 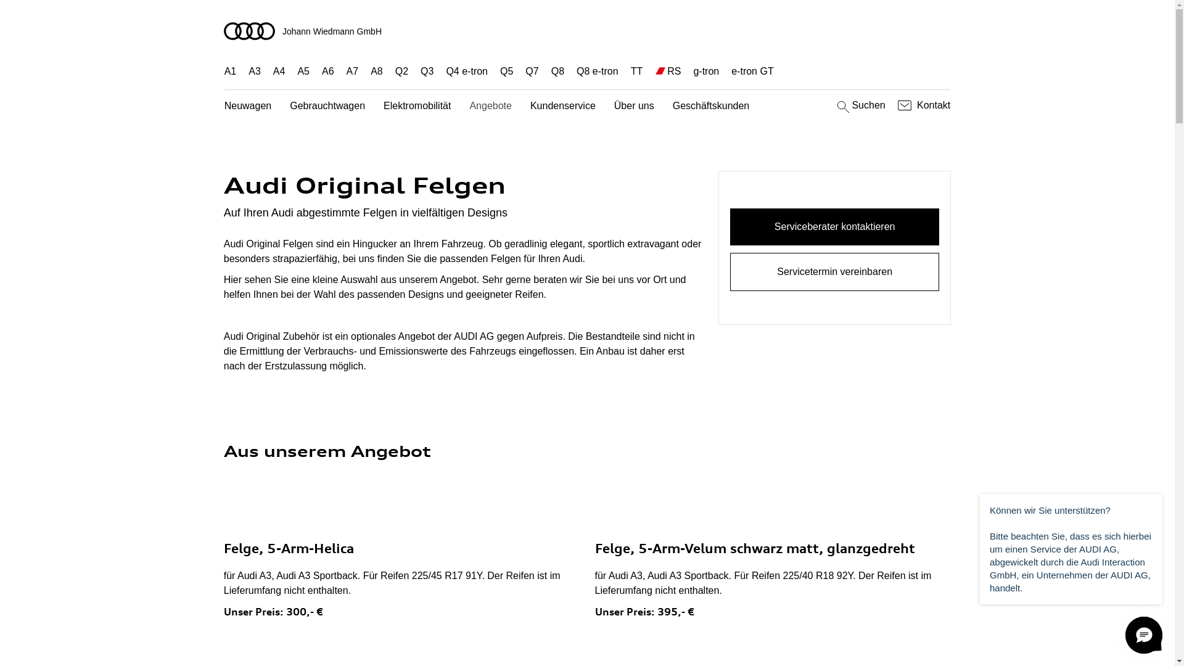 I want to click on TT, so click(x=637, y=72).